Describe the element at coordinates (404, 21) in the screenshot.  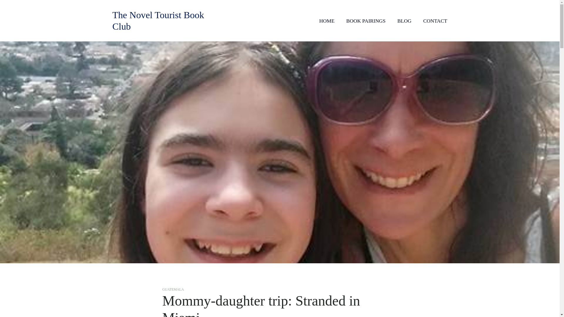
I see `BLOG` at that location.